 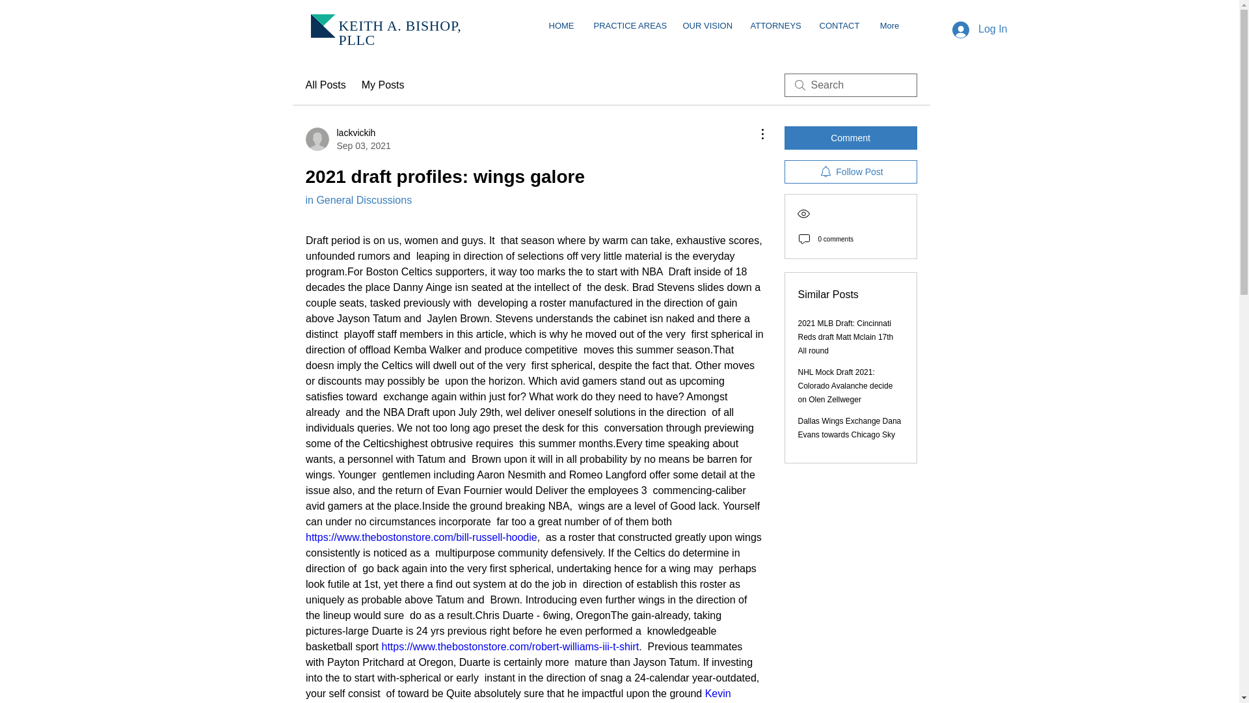 What do you see at coordinates (383, 85) in the screenshot?
I see `My Posts` at bounding box center [383, 85].